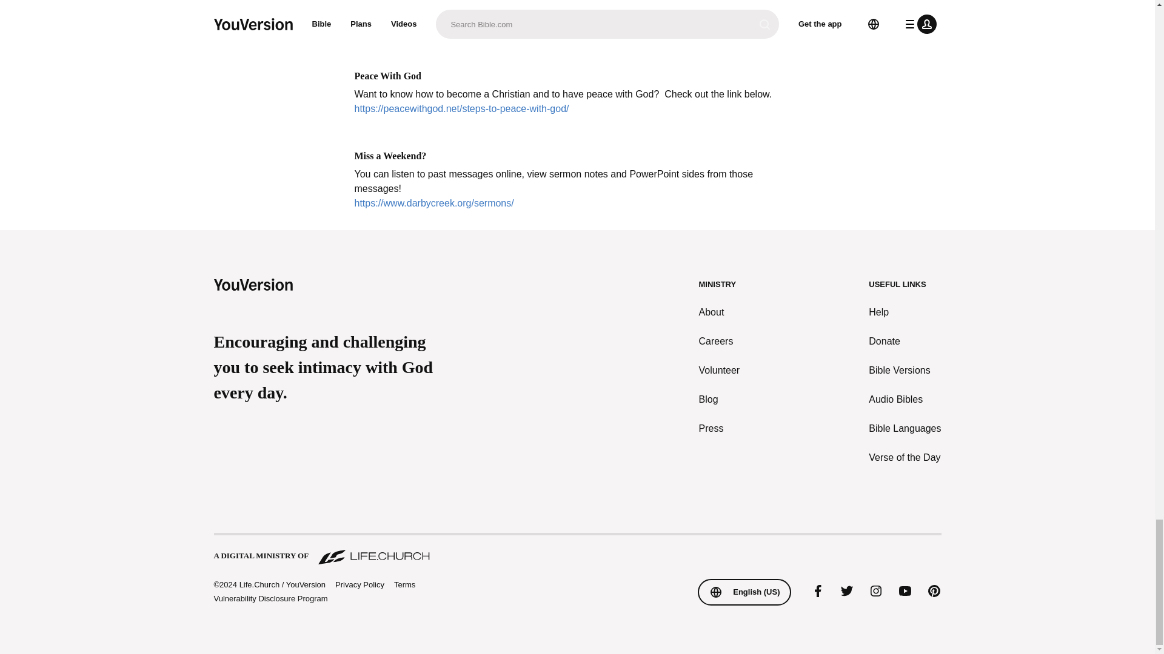 This screenshot has height=654, width=1164. Describe the element at coordinates (405, 584) in the screenshot. I see `Terms` at that location.